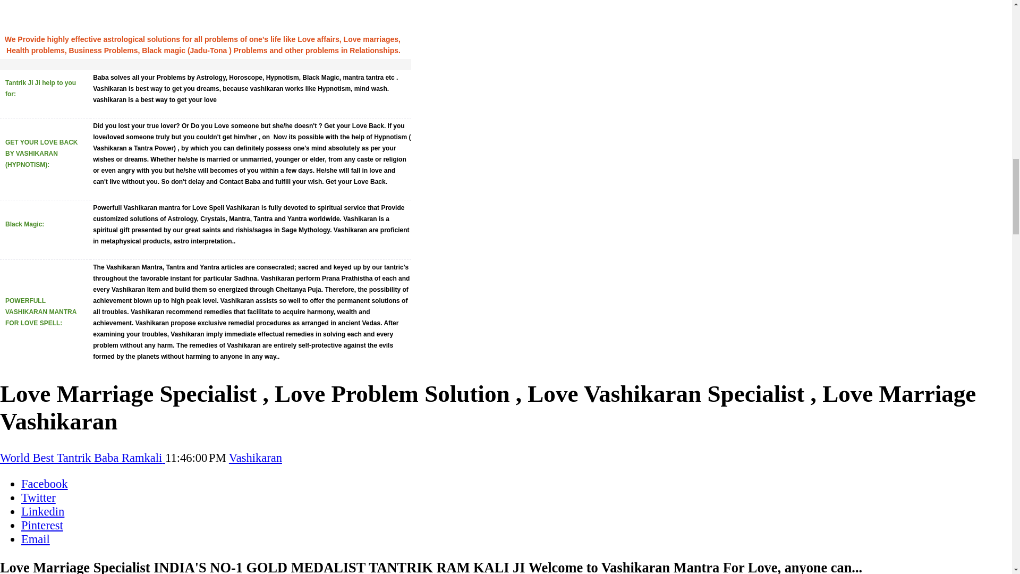  What do you see at coordinates (38, 497) in the screenshot?
I see `Twitter` at bounding box center [38, 497].